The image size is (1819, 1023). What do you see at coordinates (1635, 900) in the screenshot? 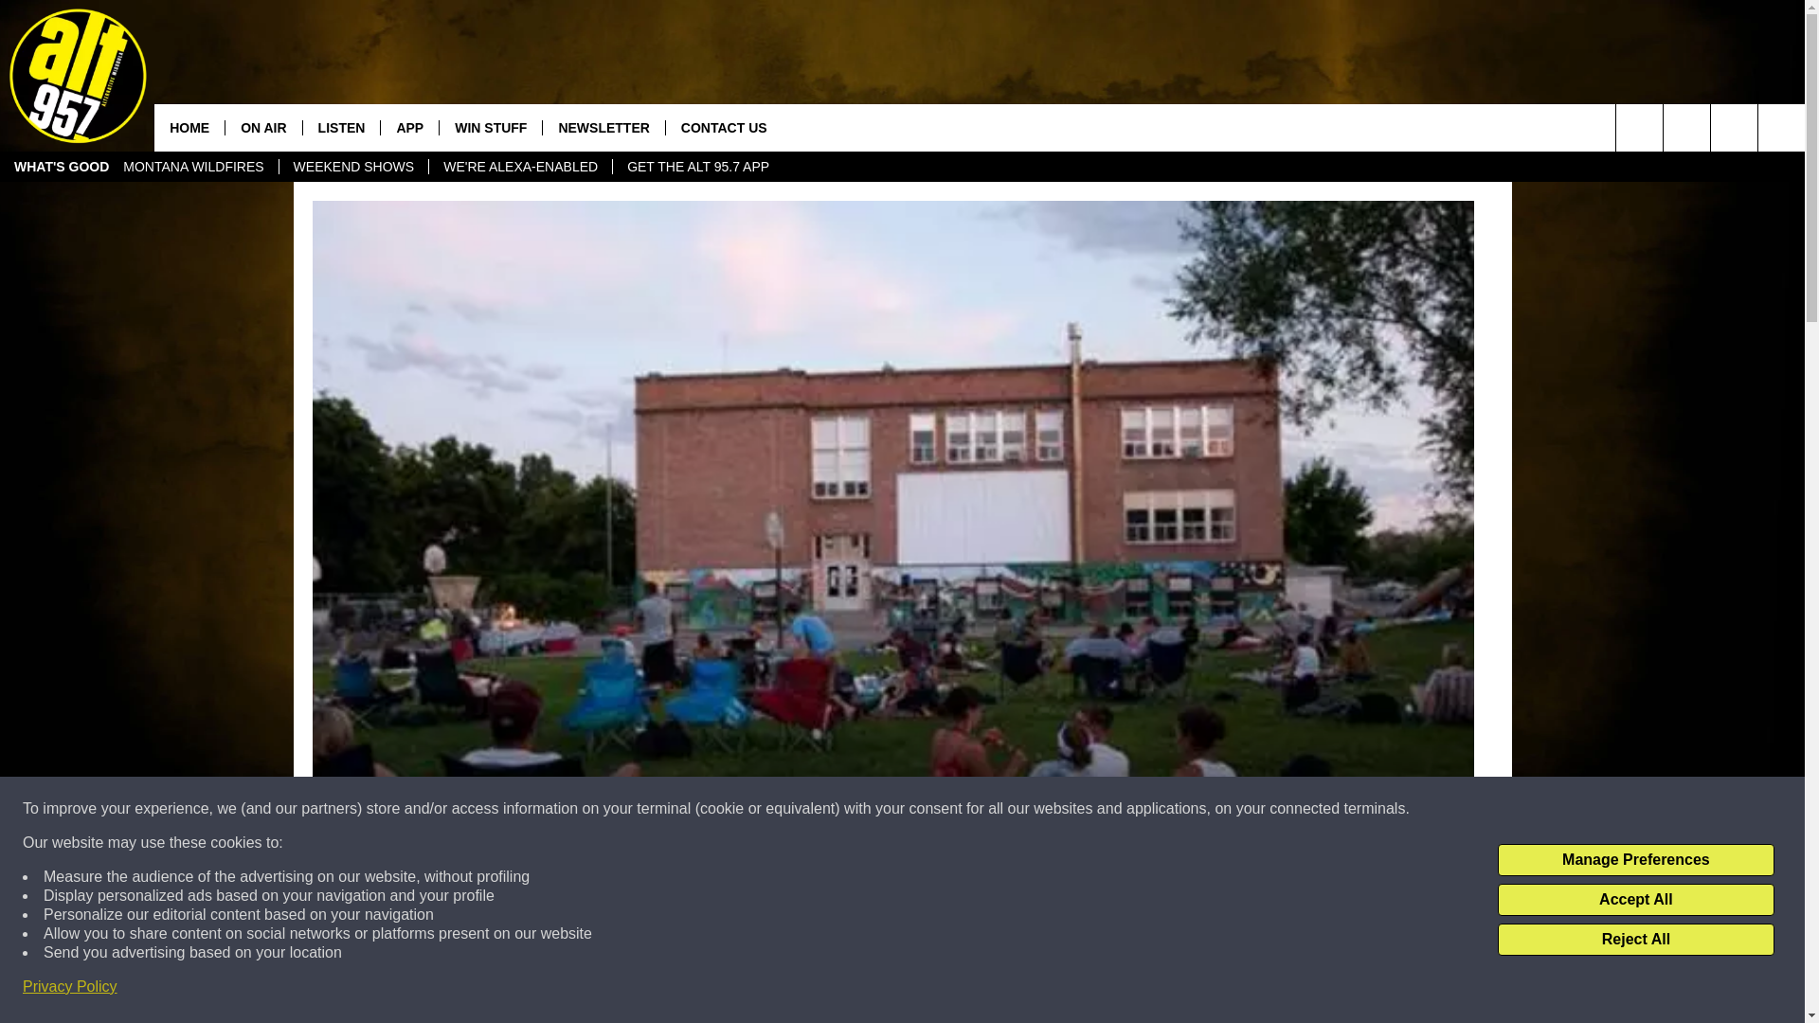
I see `Accept All` at bounding box center [1635, 900].